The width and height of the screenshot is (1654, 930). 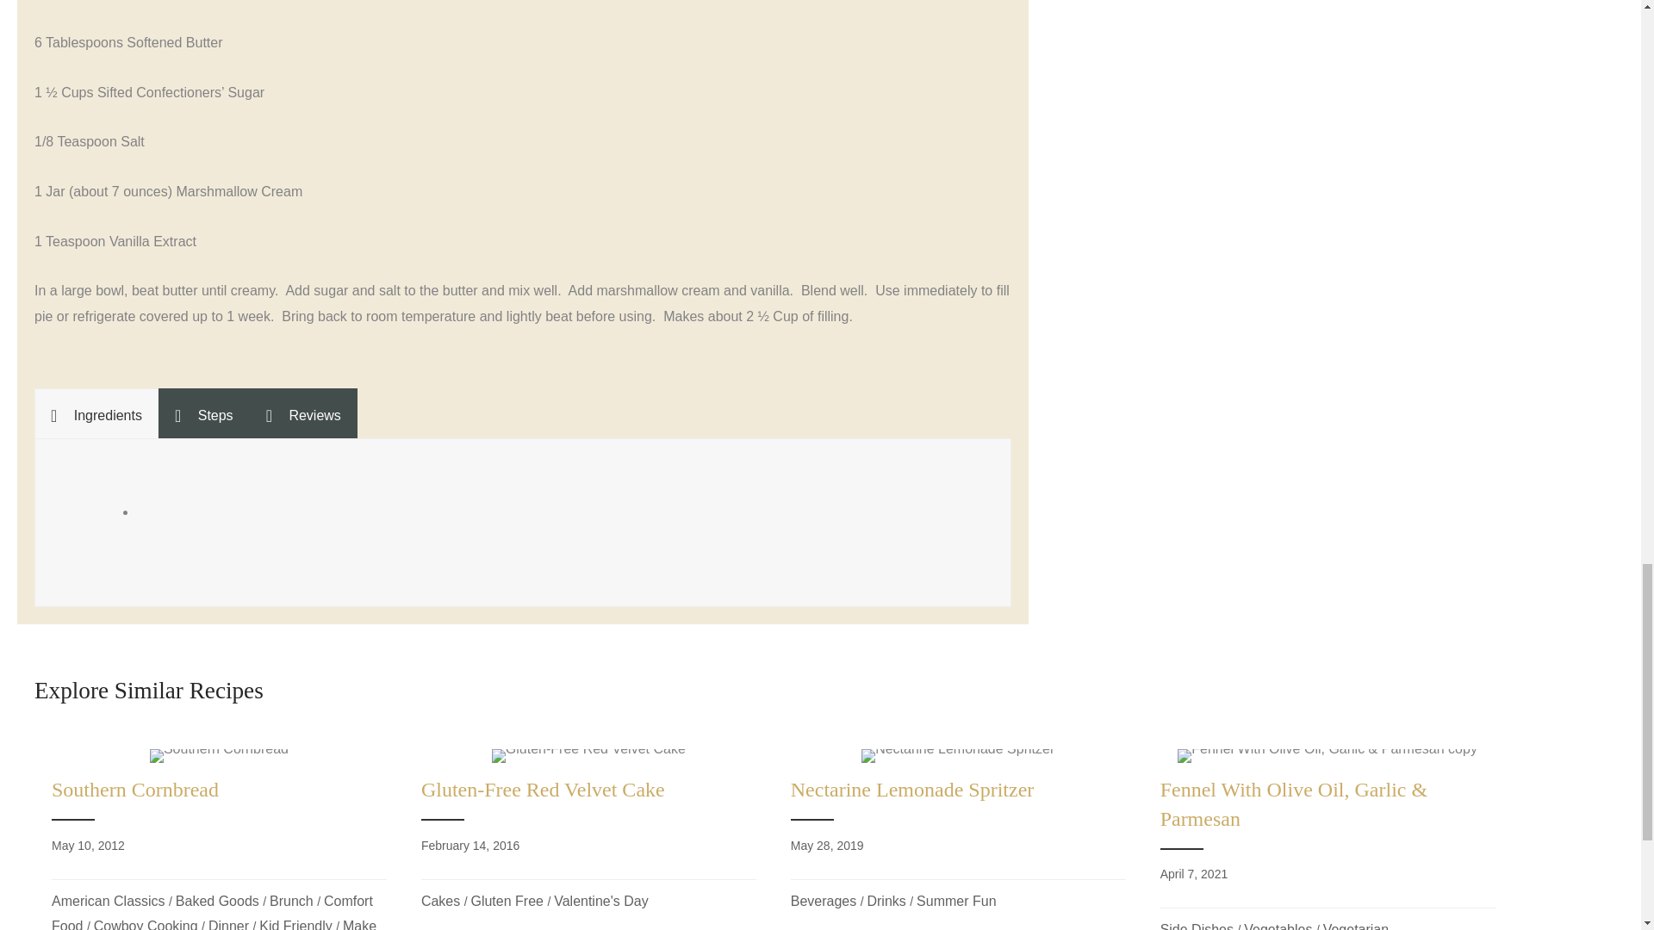 What do you see at coordinates (958, 756) in the screenshot?
I see `Nectarine Lemonade Spritzer` at bounding box center [958, 756].